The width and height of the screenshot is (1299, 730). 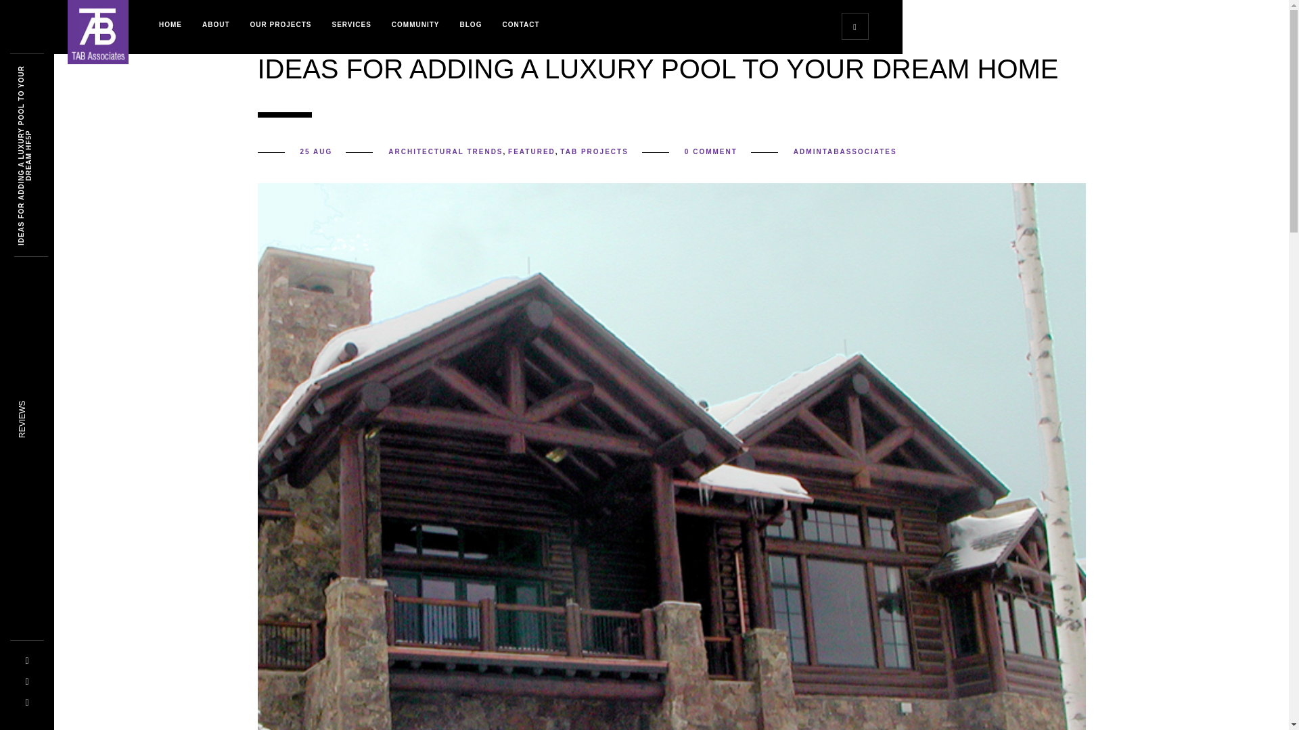 I want to click on ADMINTABASSOCIATES, so click(x=846, y=151).